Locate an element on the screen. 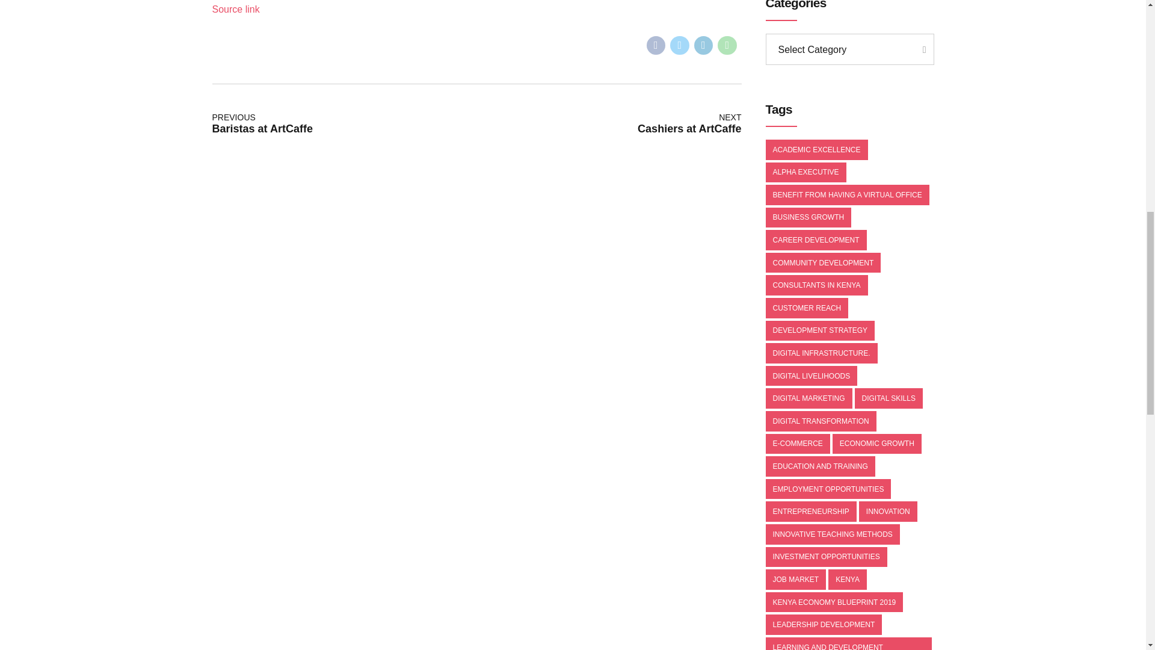 The width and height of the screenshot is (1155, 650). Share on WhatsApp is located at coordinates (727, 46).